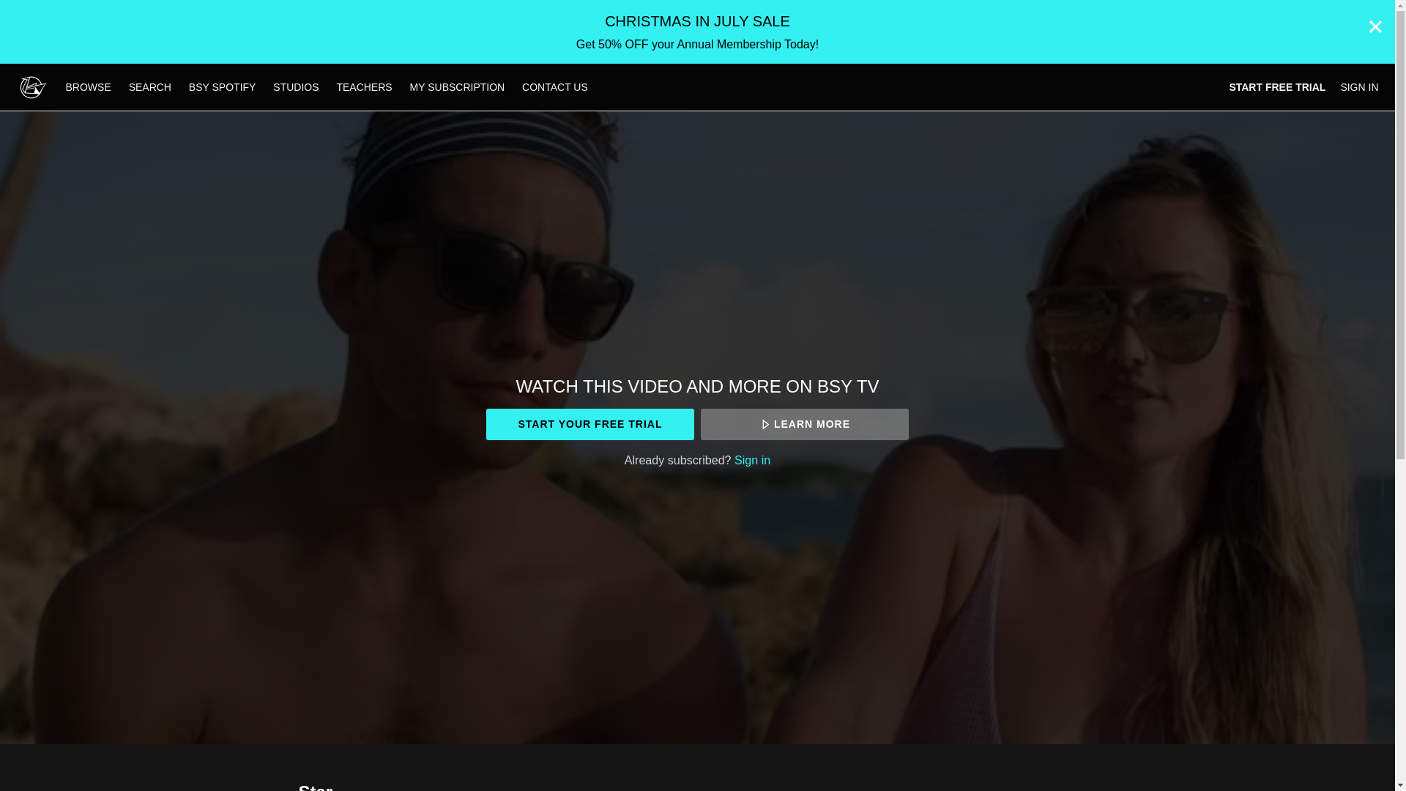 The image size is (1406, 791). What do you see at coordinates (89, 87) in the screenshot?
I see `BROWSE` at bounding box center [89, 87].